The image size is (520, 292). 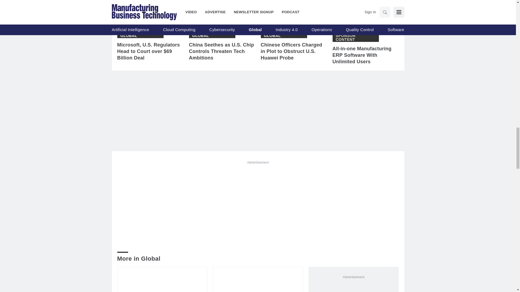 What do you see at coordinates (356, 38) in the screenshot?
I see `Sponsor Content` at bounding box center [356, 38].